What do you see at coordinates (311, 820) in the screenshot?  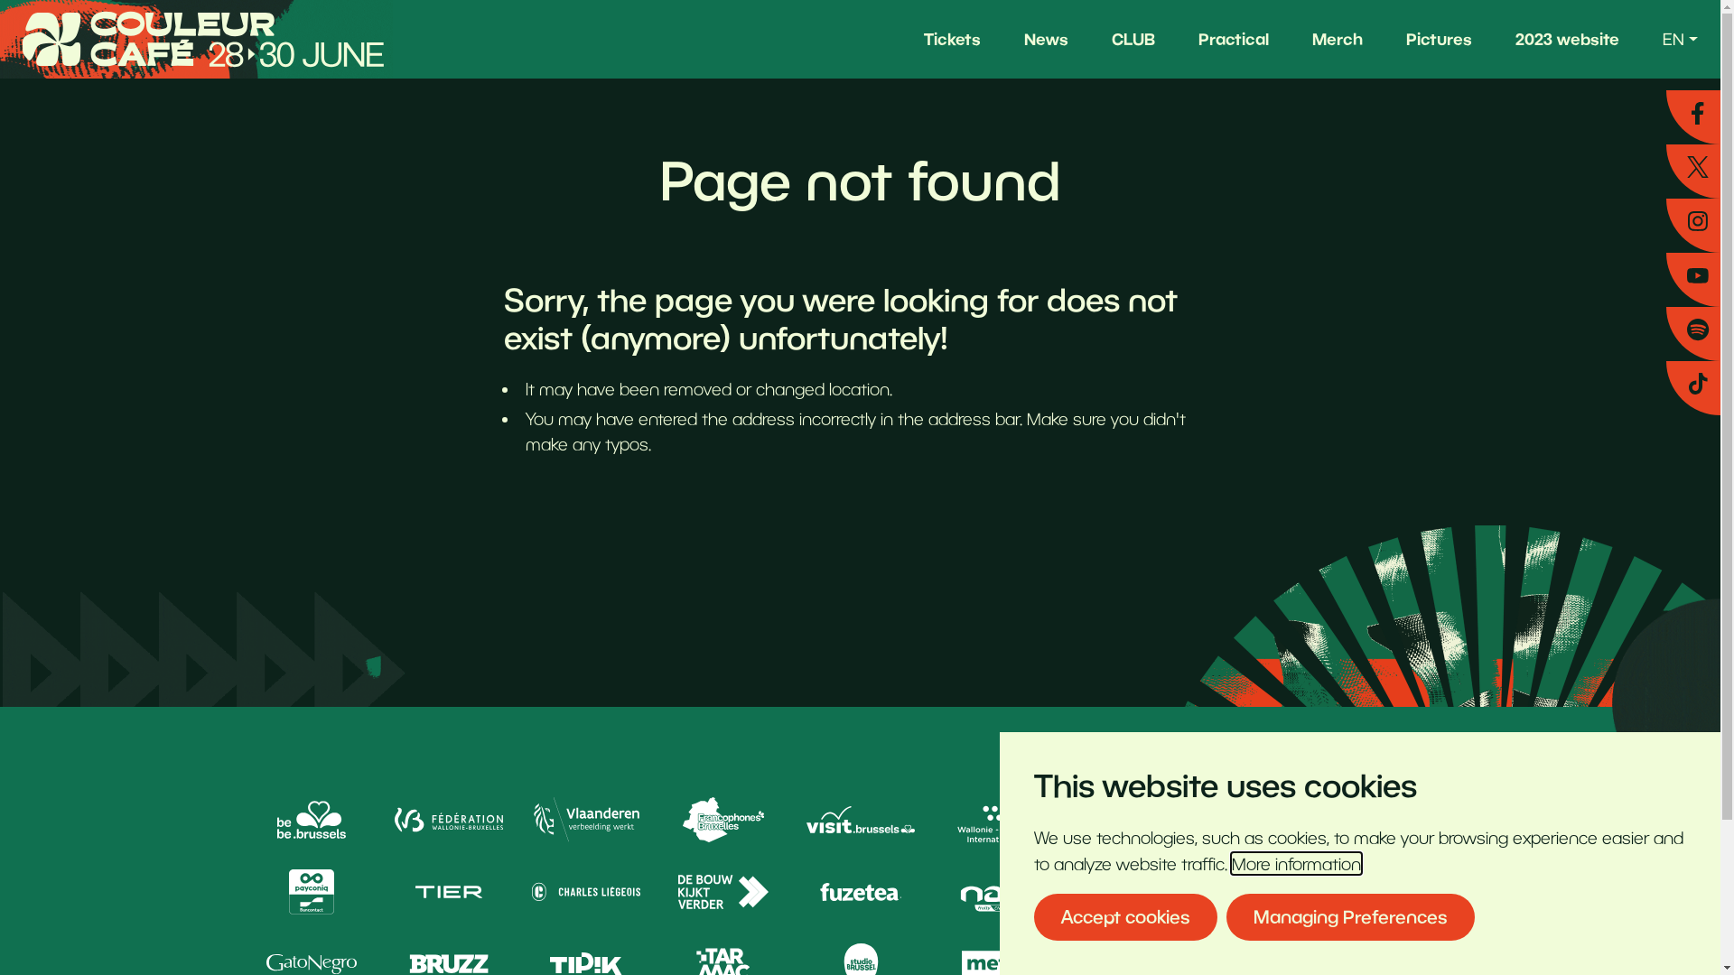 I see `be.brussels` at bounding box center [311, 820].